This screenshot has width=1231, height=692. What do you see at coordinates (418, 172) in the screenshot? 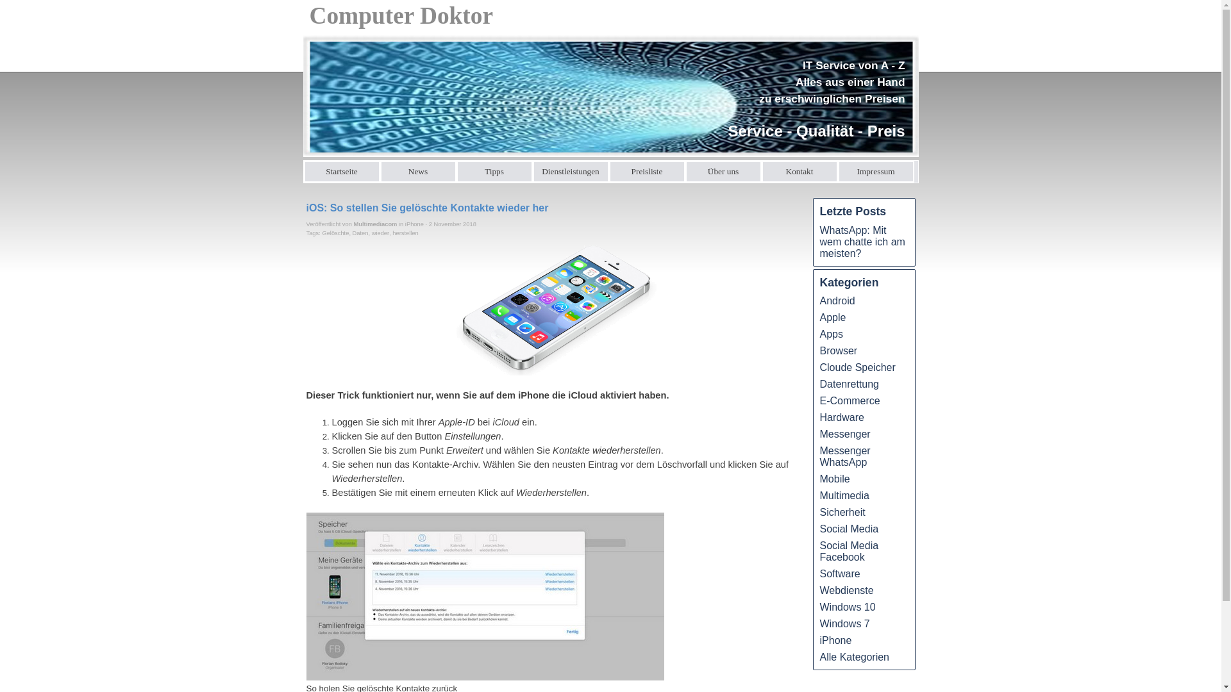
I see `News` at bounding box center [418, 172].